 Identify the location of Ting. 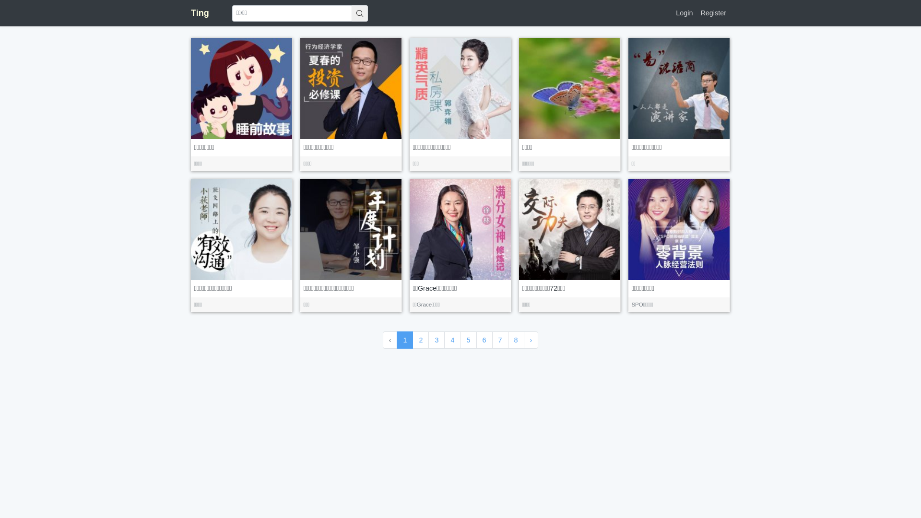
(200, 13).